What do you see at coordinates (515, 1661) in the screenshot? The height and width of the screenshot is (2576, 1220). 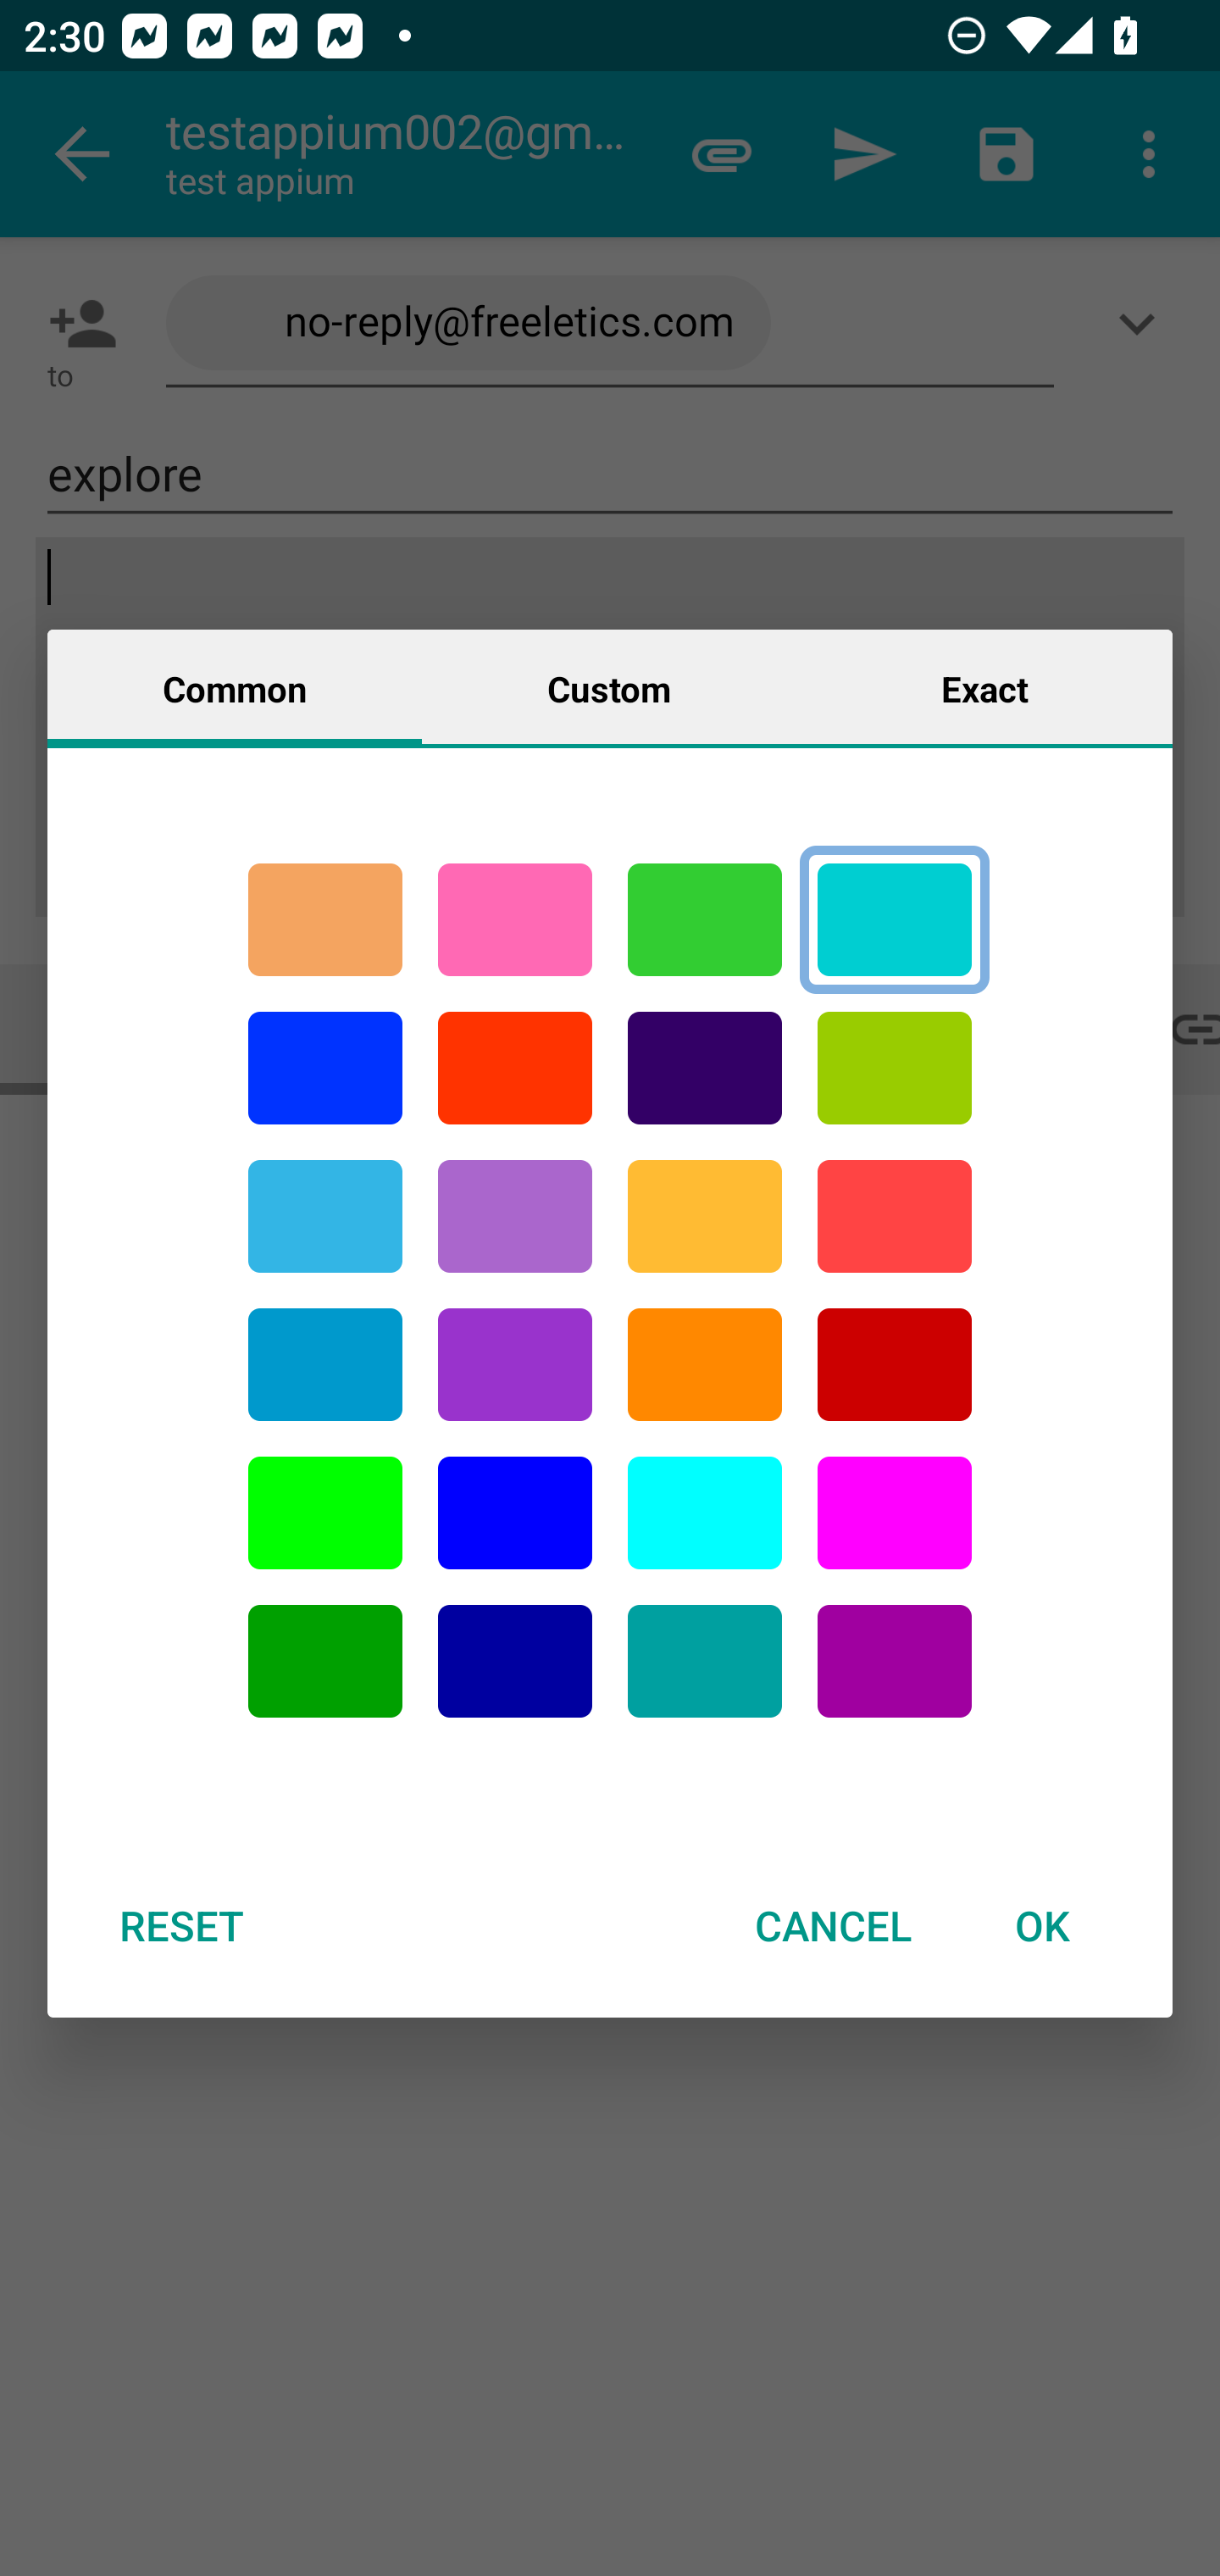 I see `Dark blue` at bounding box center [515, 1661].